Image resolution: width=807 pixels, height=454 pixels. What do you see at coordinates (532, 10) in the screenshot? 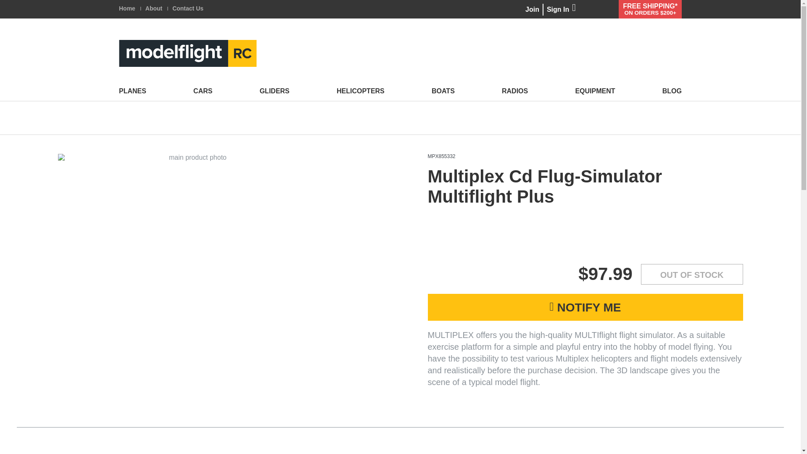
I see `Join` at bounding box center [532, 10].